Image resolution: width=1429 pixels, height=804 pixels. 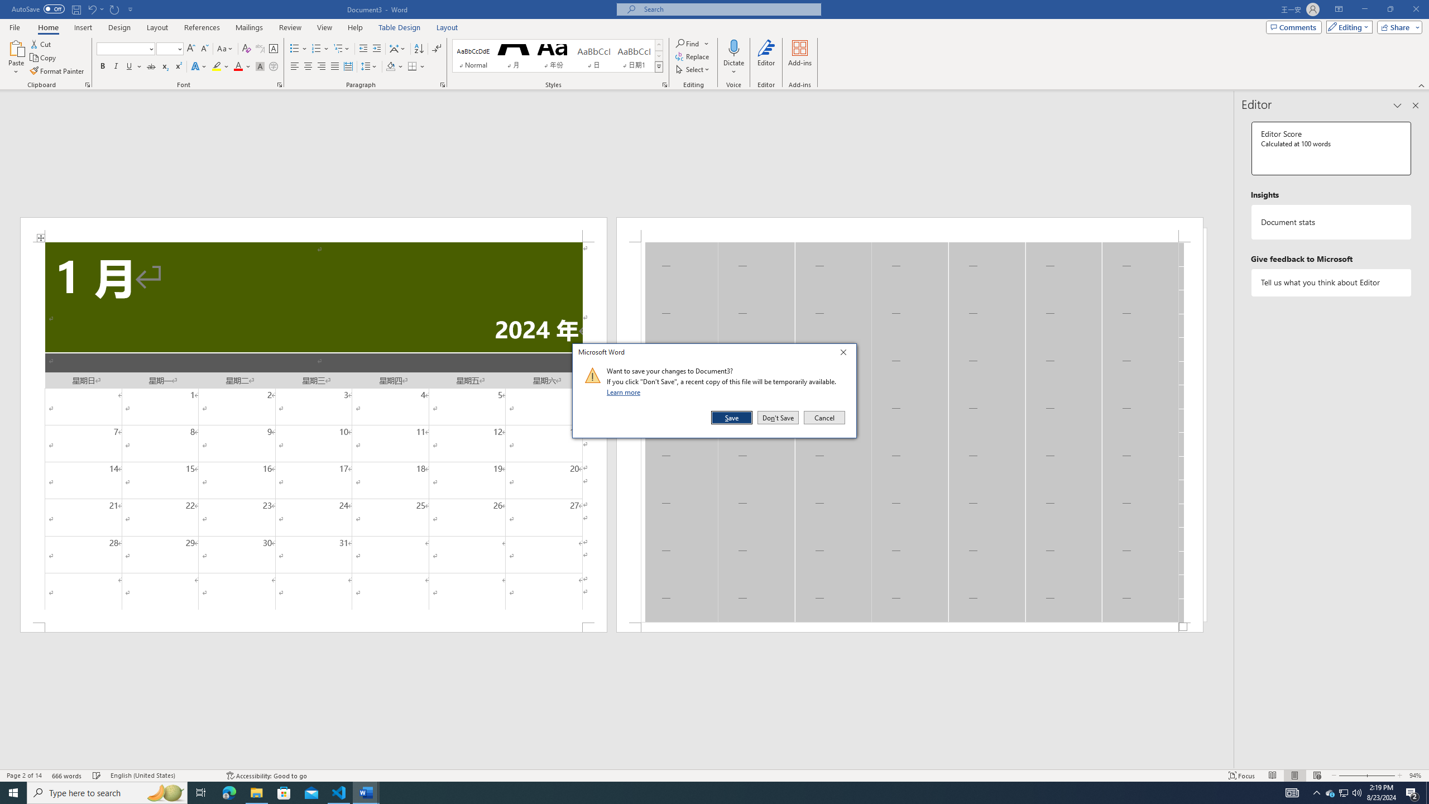 What do you see at coordinates (119, 27) in the screenshot?
I see `Sort...` at bounding box center [119, 27].